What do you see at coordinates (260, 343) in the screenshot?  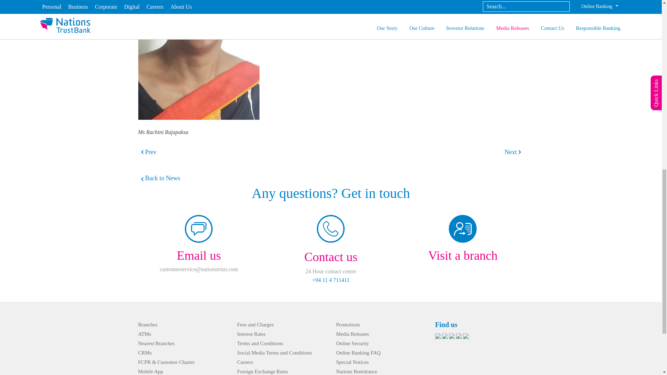 I see `Terms and Conditions` at bounding box center [260, 343].